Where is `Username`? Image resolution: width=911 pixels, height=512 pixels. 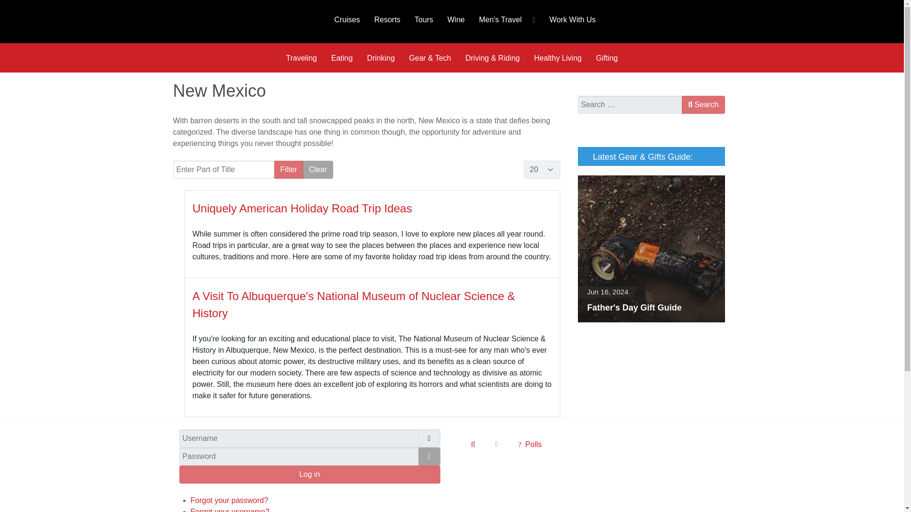 Username is located at coordinates (429, 438).